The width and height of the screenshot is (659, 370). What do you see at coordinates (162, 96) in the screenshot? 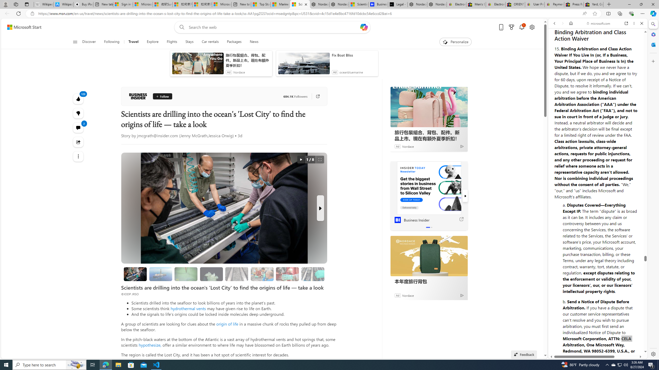
I see `Follow` at bounding box center [162, 96].